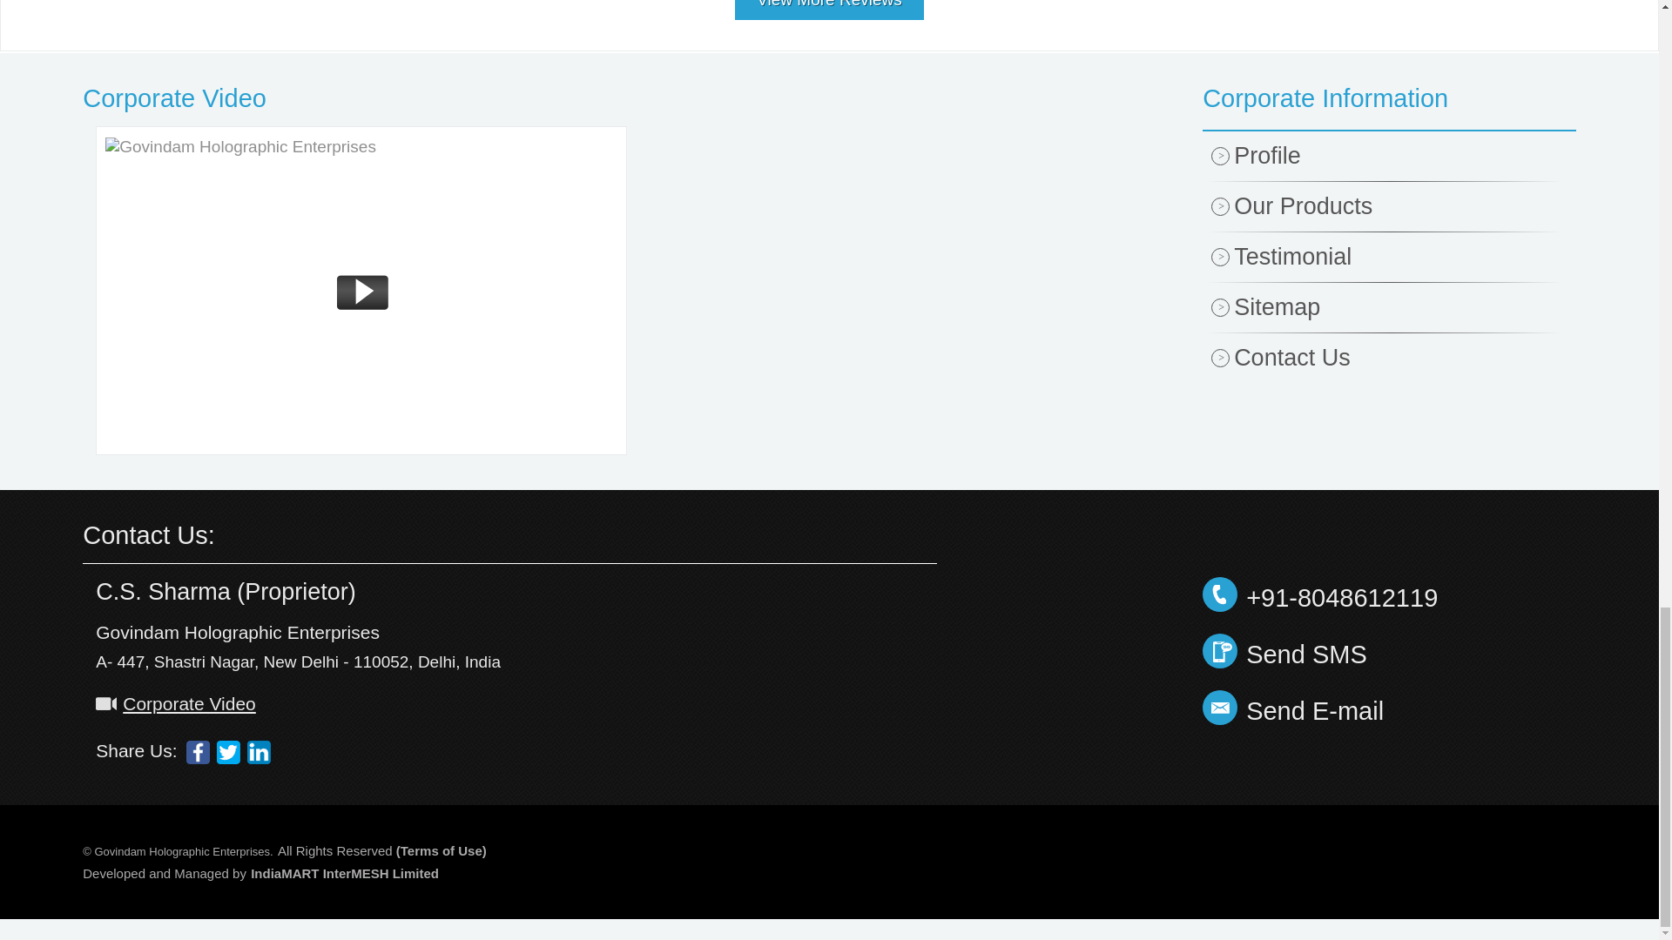  What do you see at coordinates (568, 98) in the screenshot?
I see `Corporate Video` at bounding box center [568, 98].